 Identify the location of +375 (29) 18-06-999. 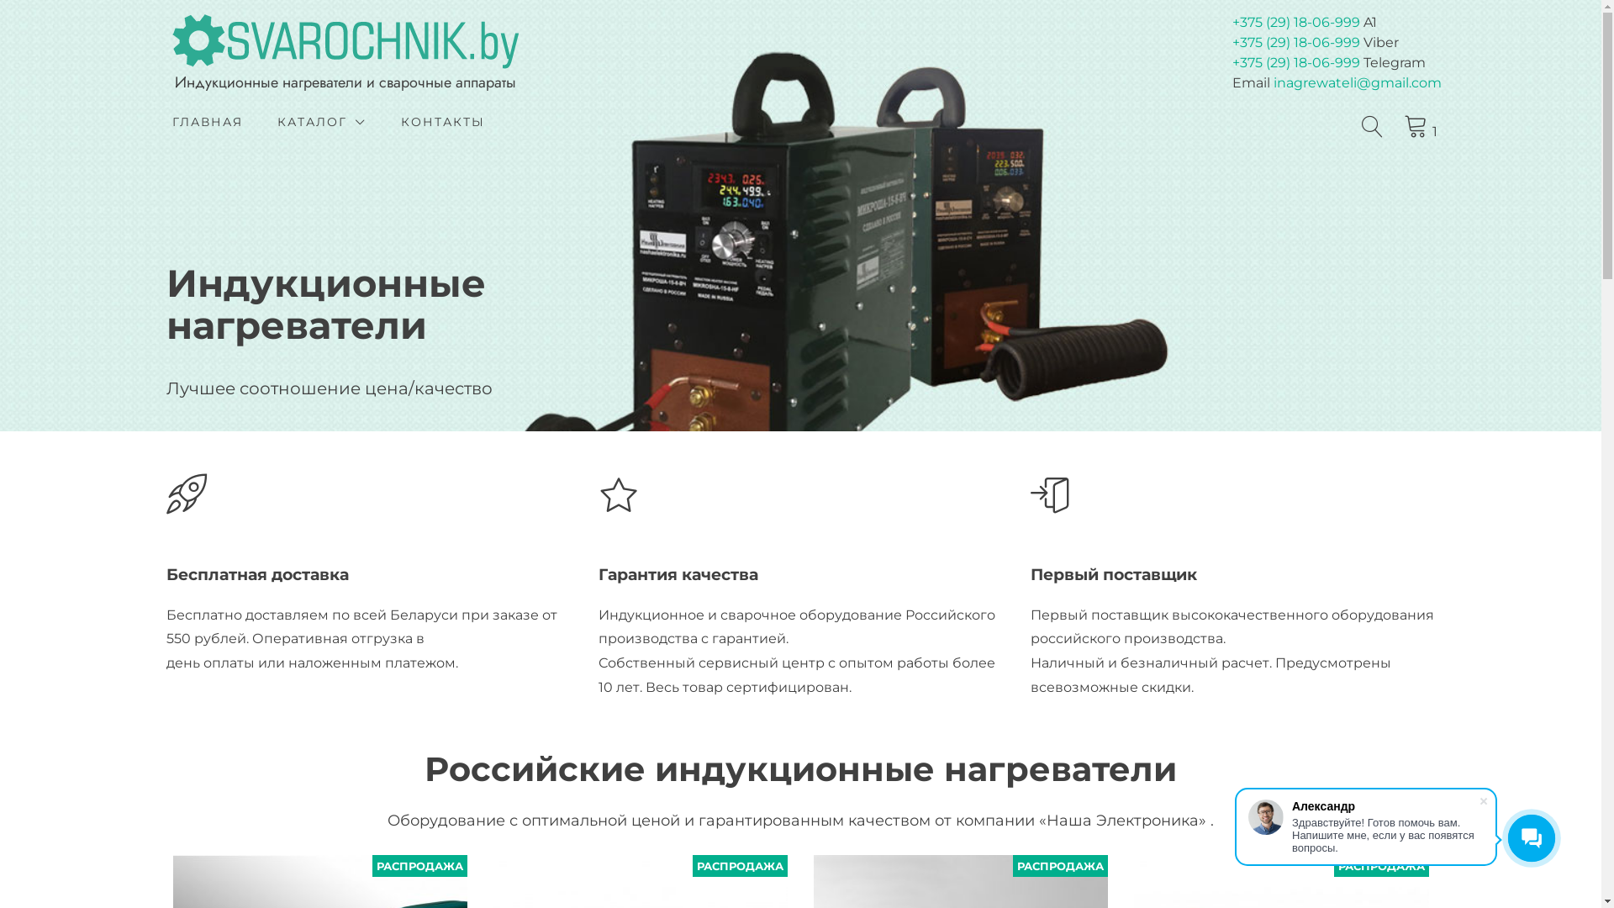
(1296, 22).